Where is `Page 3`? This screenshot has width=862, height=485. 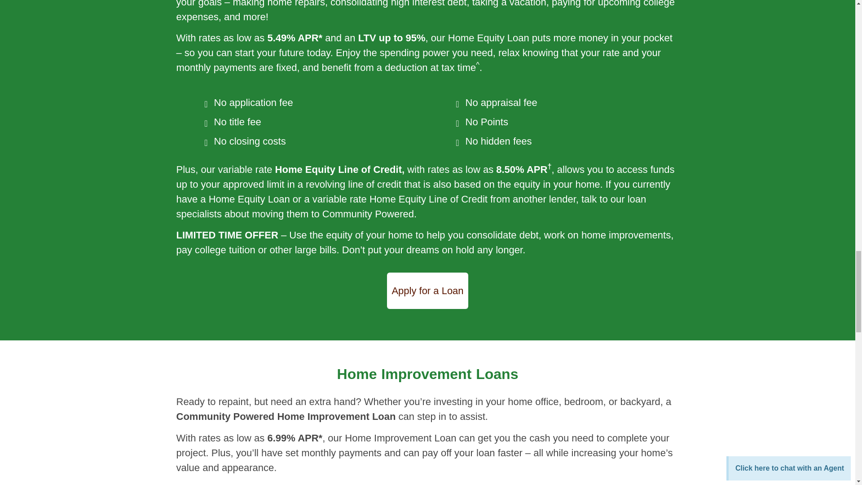 Page 3 is located at coordinates (427, 38).